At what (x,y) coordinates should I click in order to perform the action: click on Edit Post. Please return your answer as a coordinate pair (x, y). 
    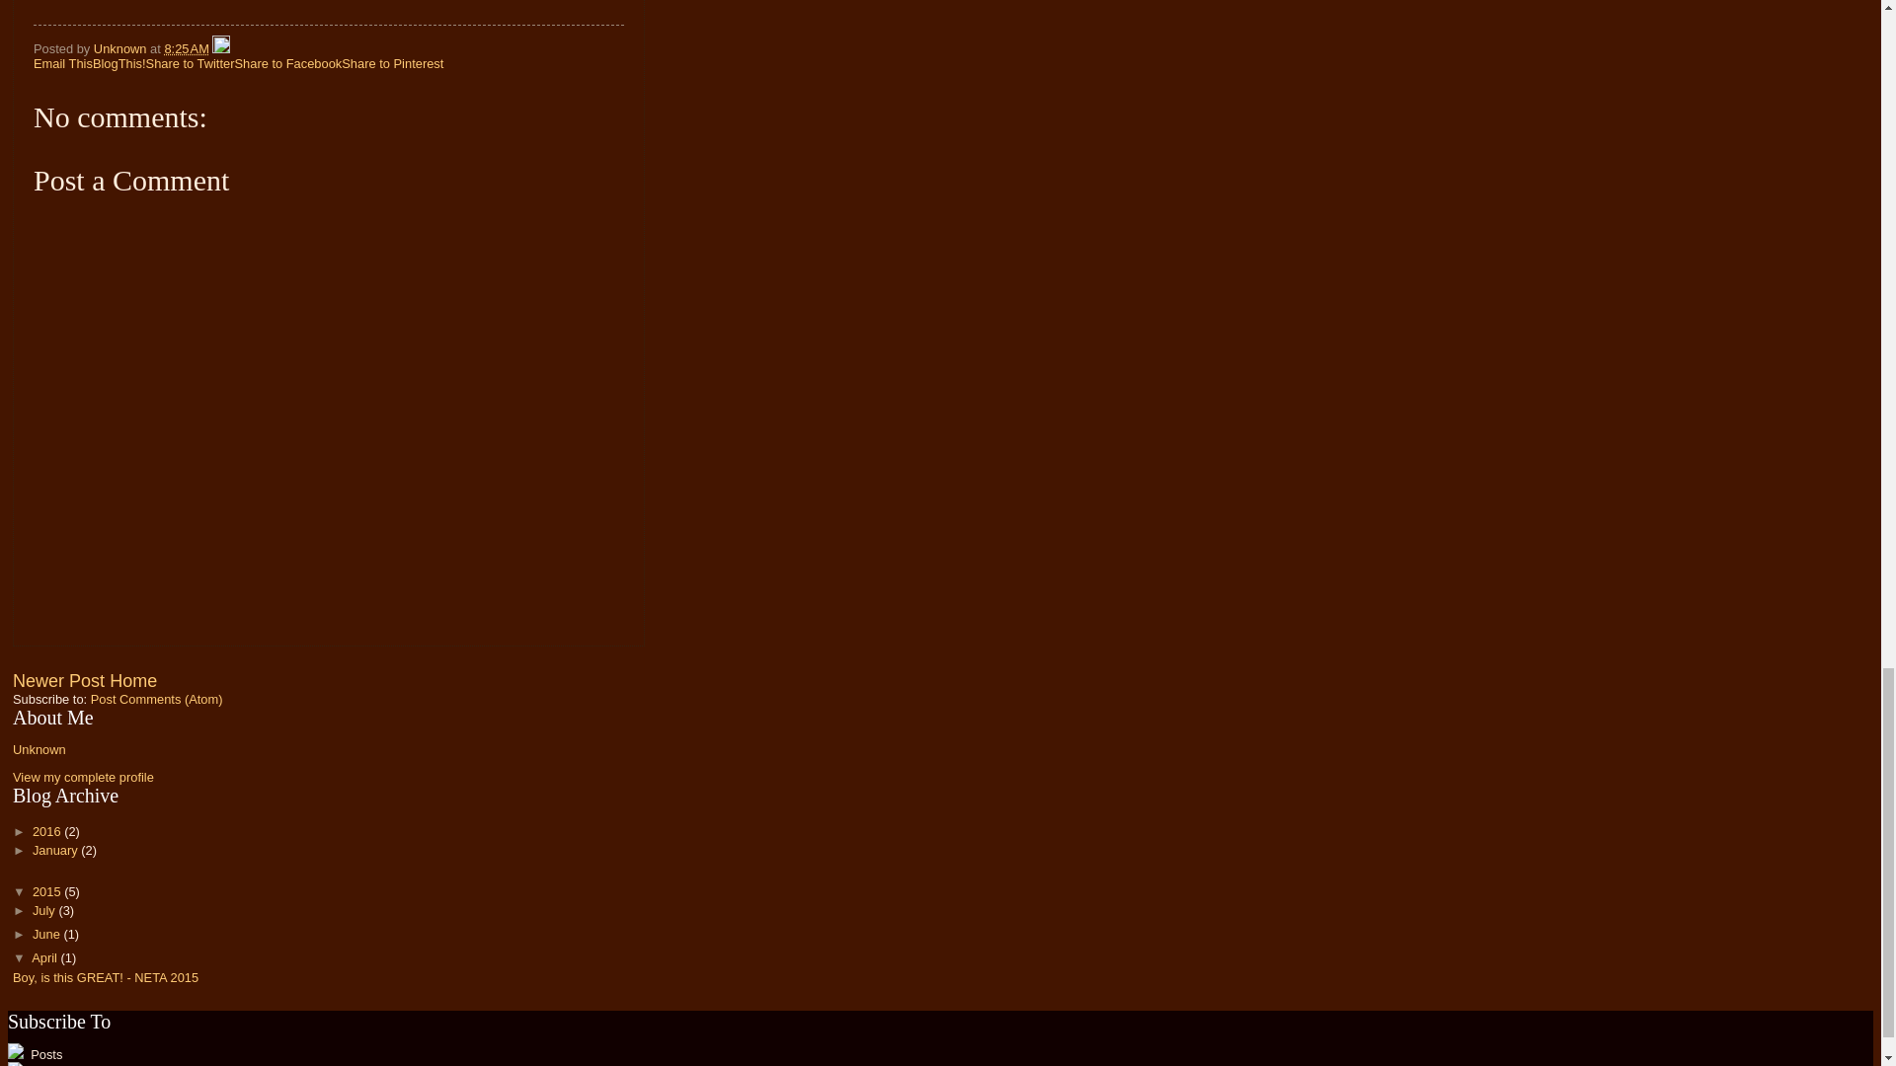
    Looking at the image, I should click on (221, 49).